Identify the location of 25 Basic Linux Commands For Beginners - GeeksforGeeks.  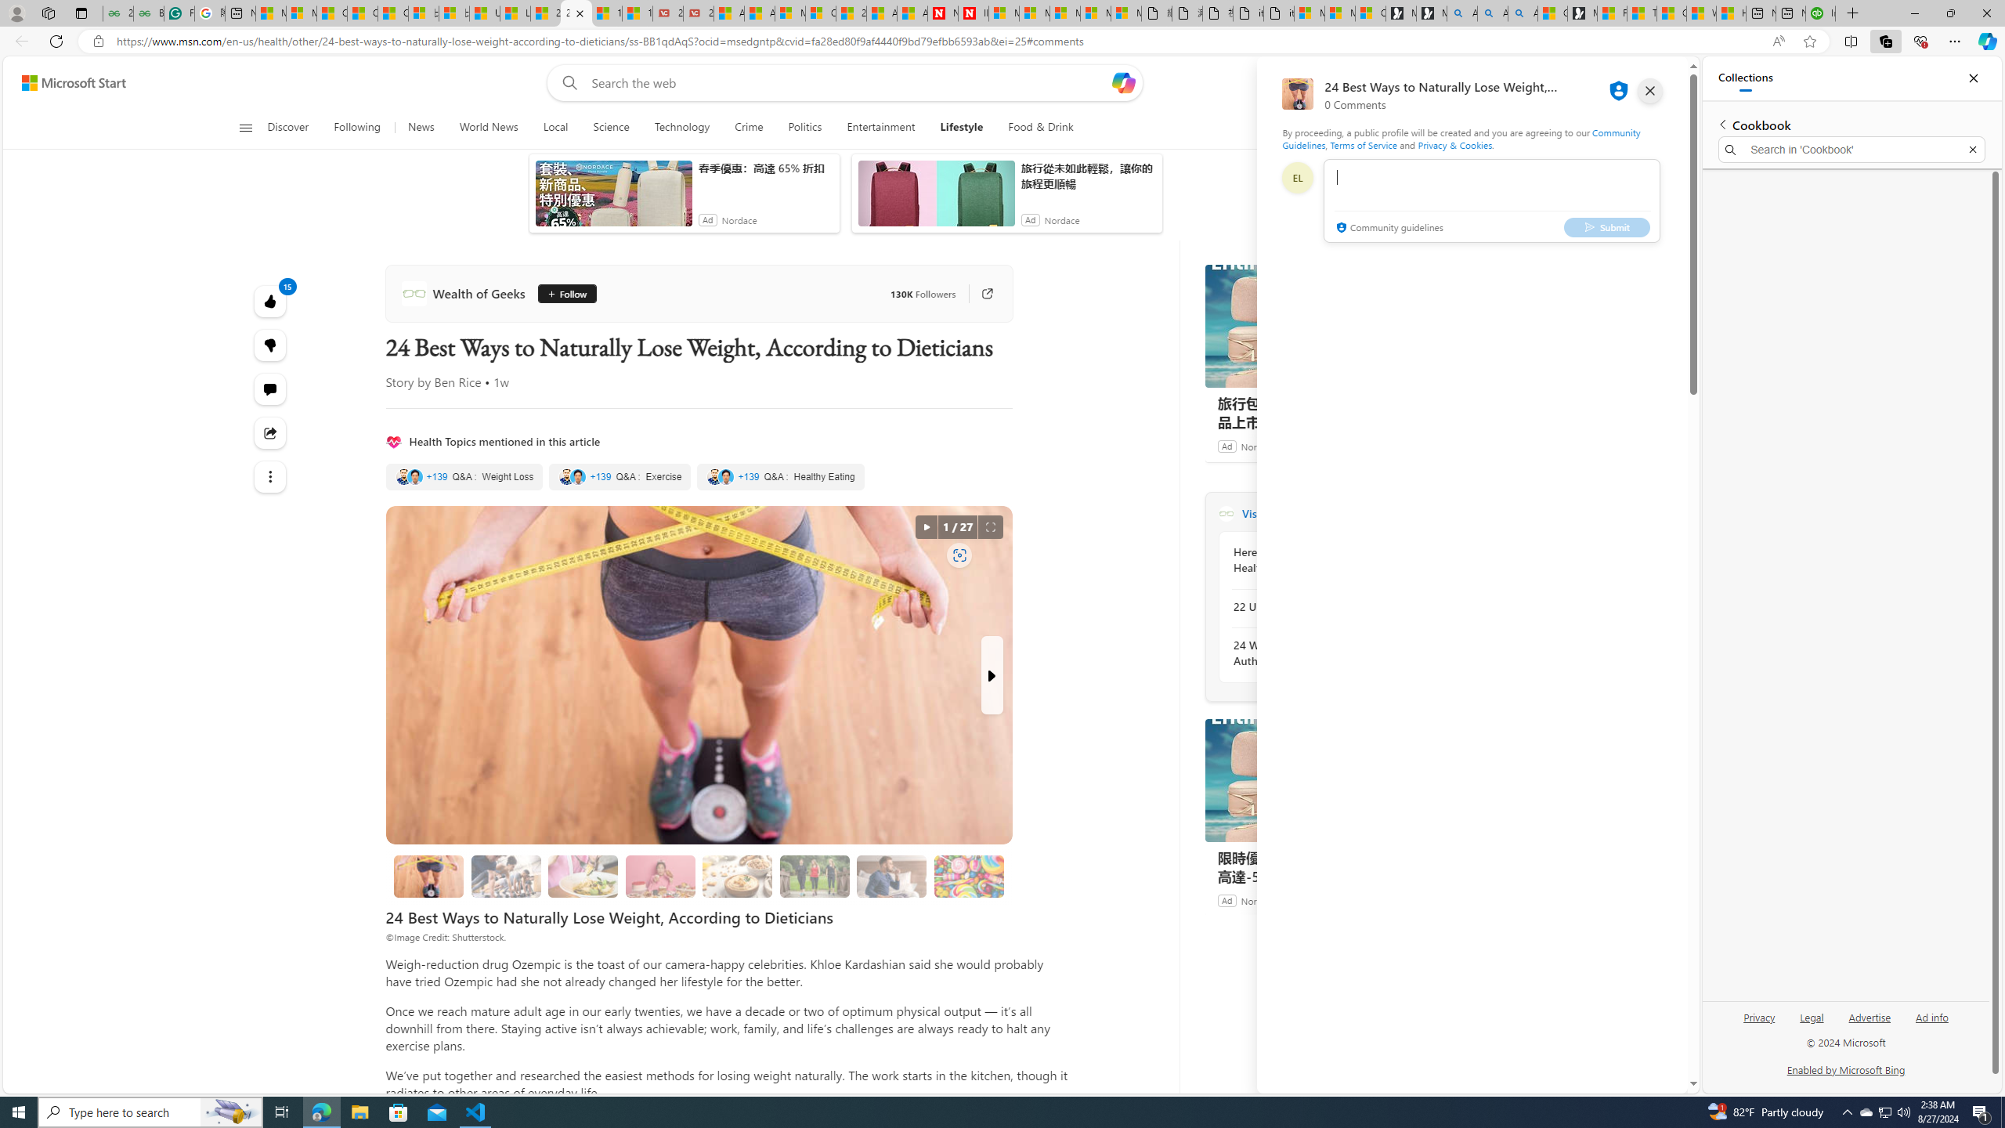
(117, 13).